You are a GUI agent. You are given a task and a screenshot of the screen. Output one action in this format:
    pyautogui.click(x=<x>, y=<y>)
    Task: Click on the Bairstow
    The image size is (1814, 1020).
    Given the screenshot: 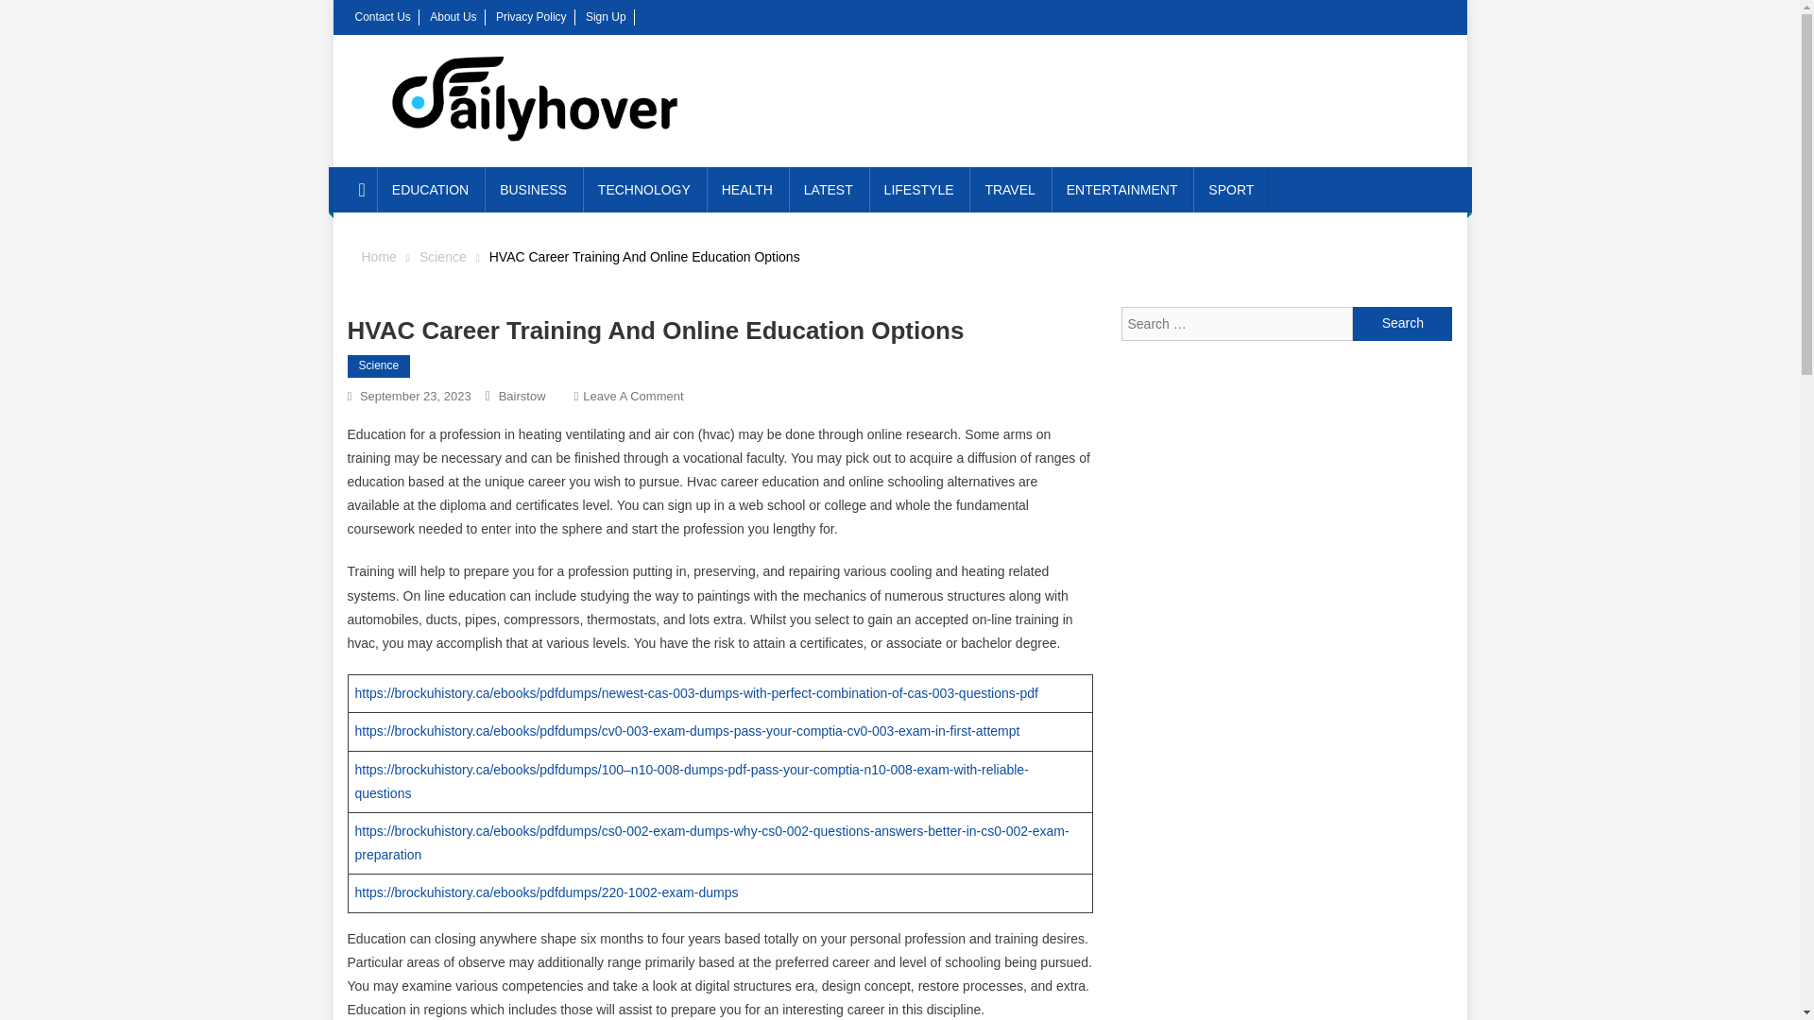 What is the action you would take?
    pyautogui.click(x=522, y=395)
    